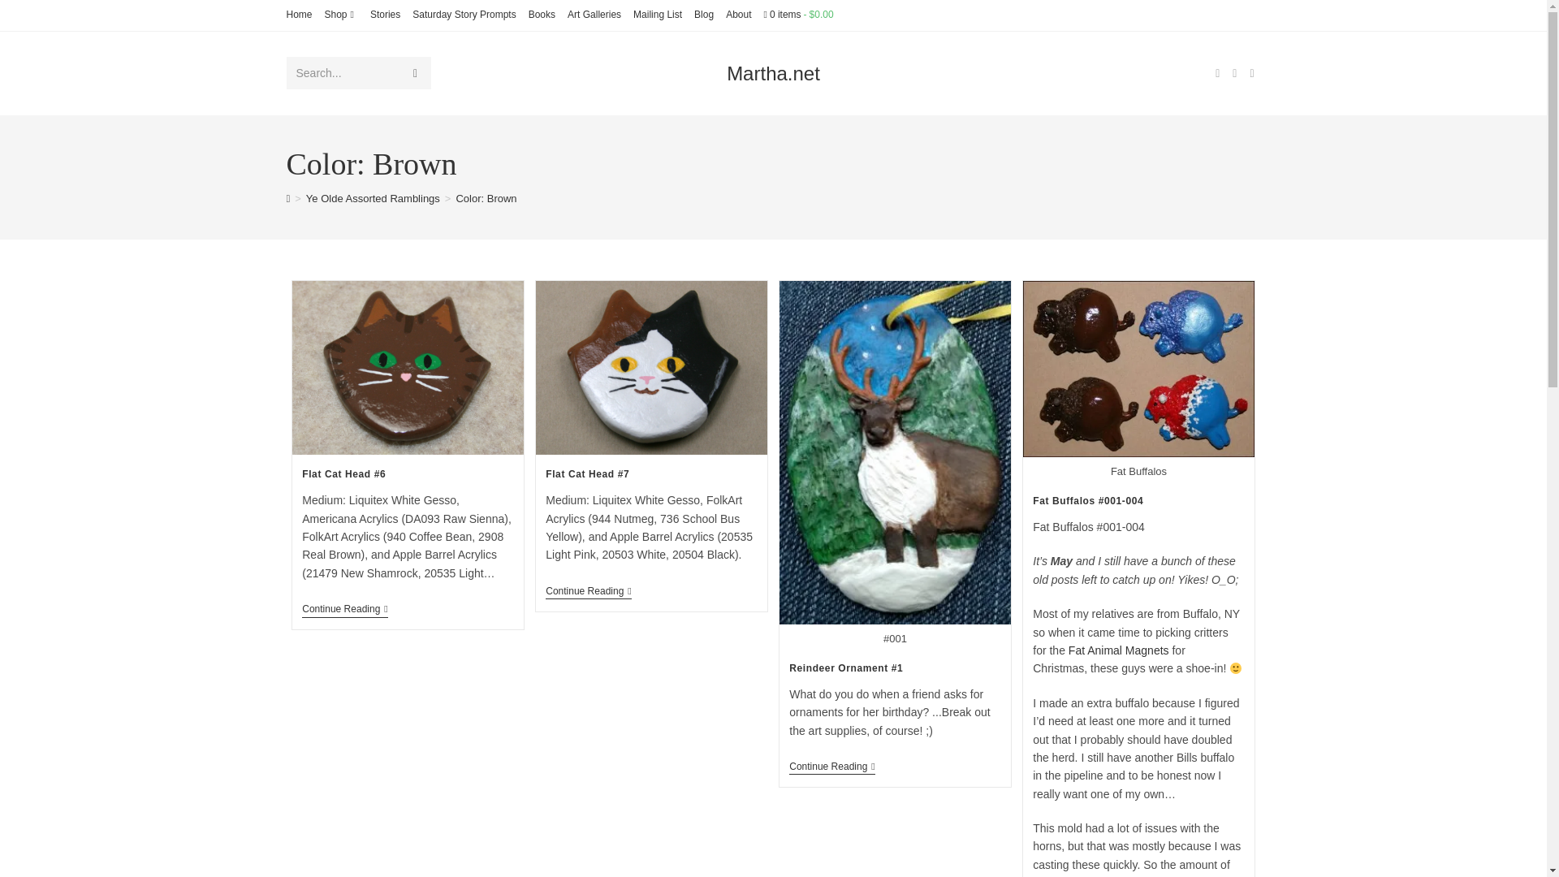 The image size is (1559, 877). What do you see at coordinates (594, 15) in the screenshot?
I see `Art Galleries` at bounding box center [594, 15].